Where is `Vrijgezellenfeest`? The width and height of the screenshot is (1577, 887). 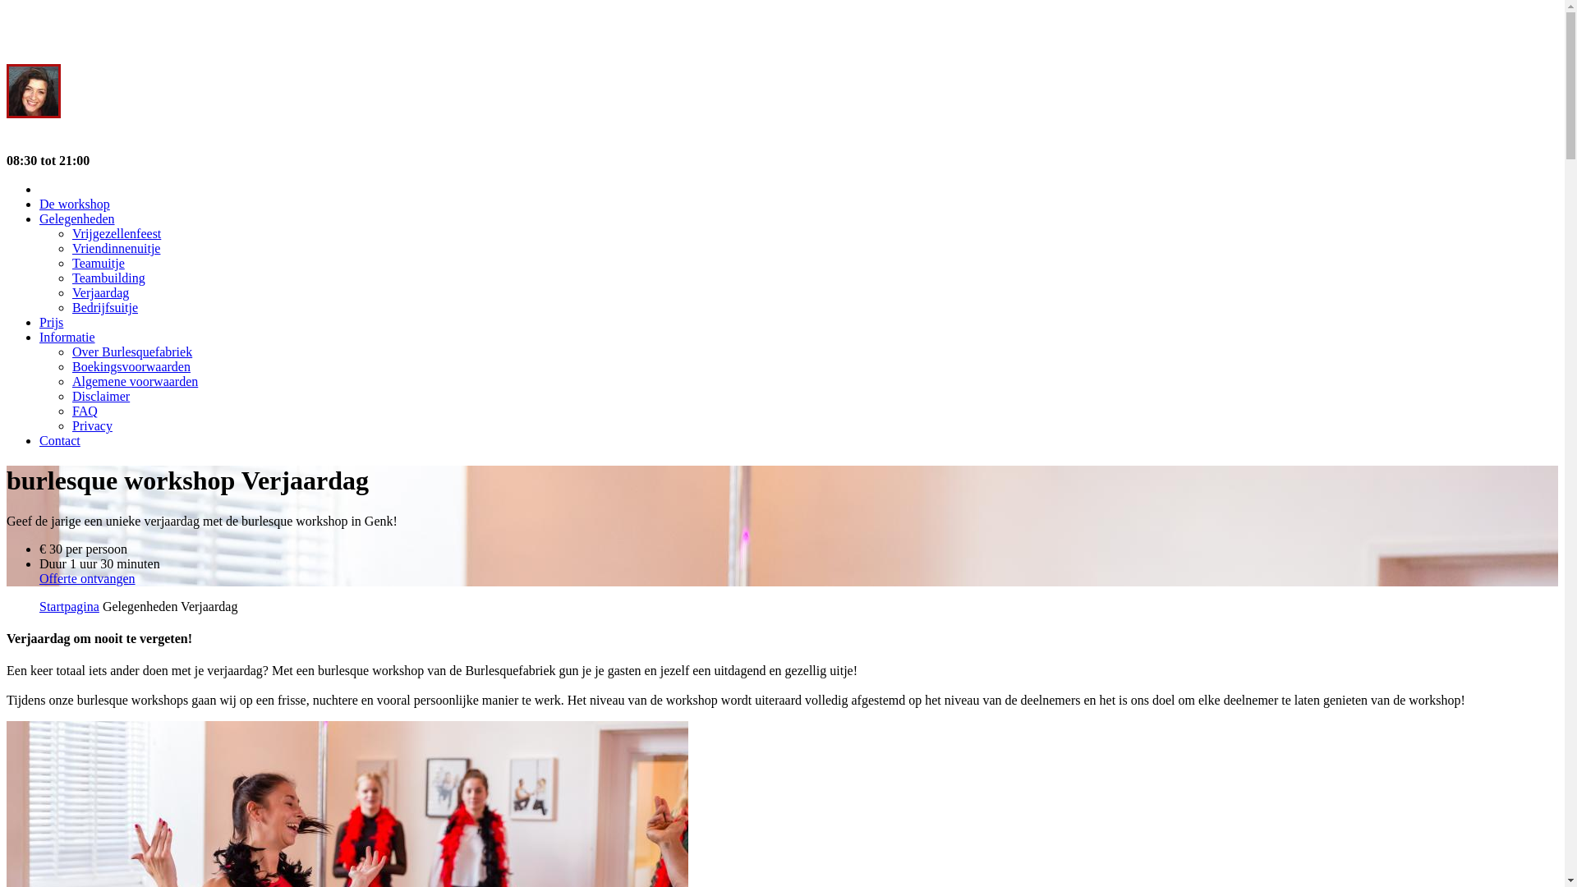
Vrijgezellenfeest is located at coordinates (117, 233).